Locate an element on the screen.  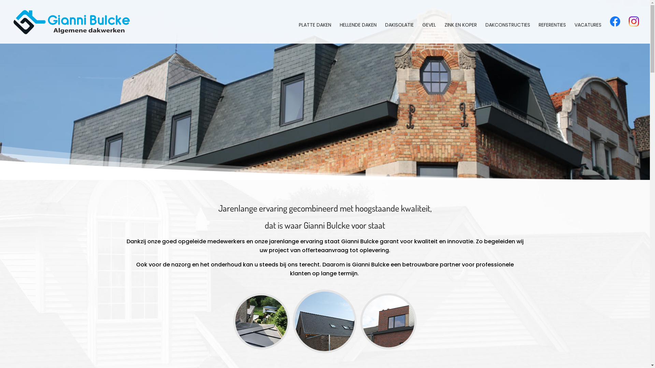
DAKCONSTRUCTIES is located at coordinates (508, 33).